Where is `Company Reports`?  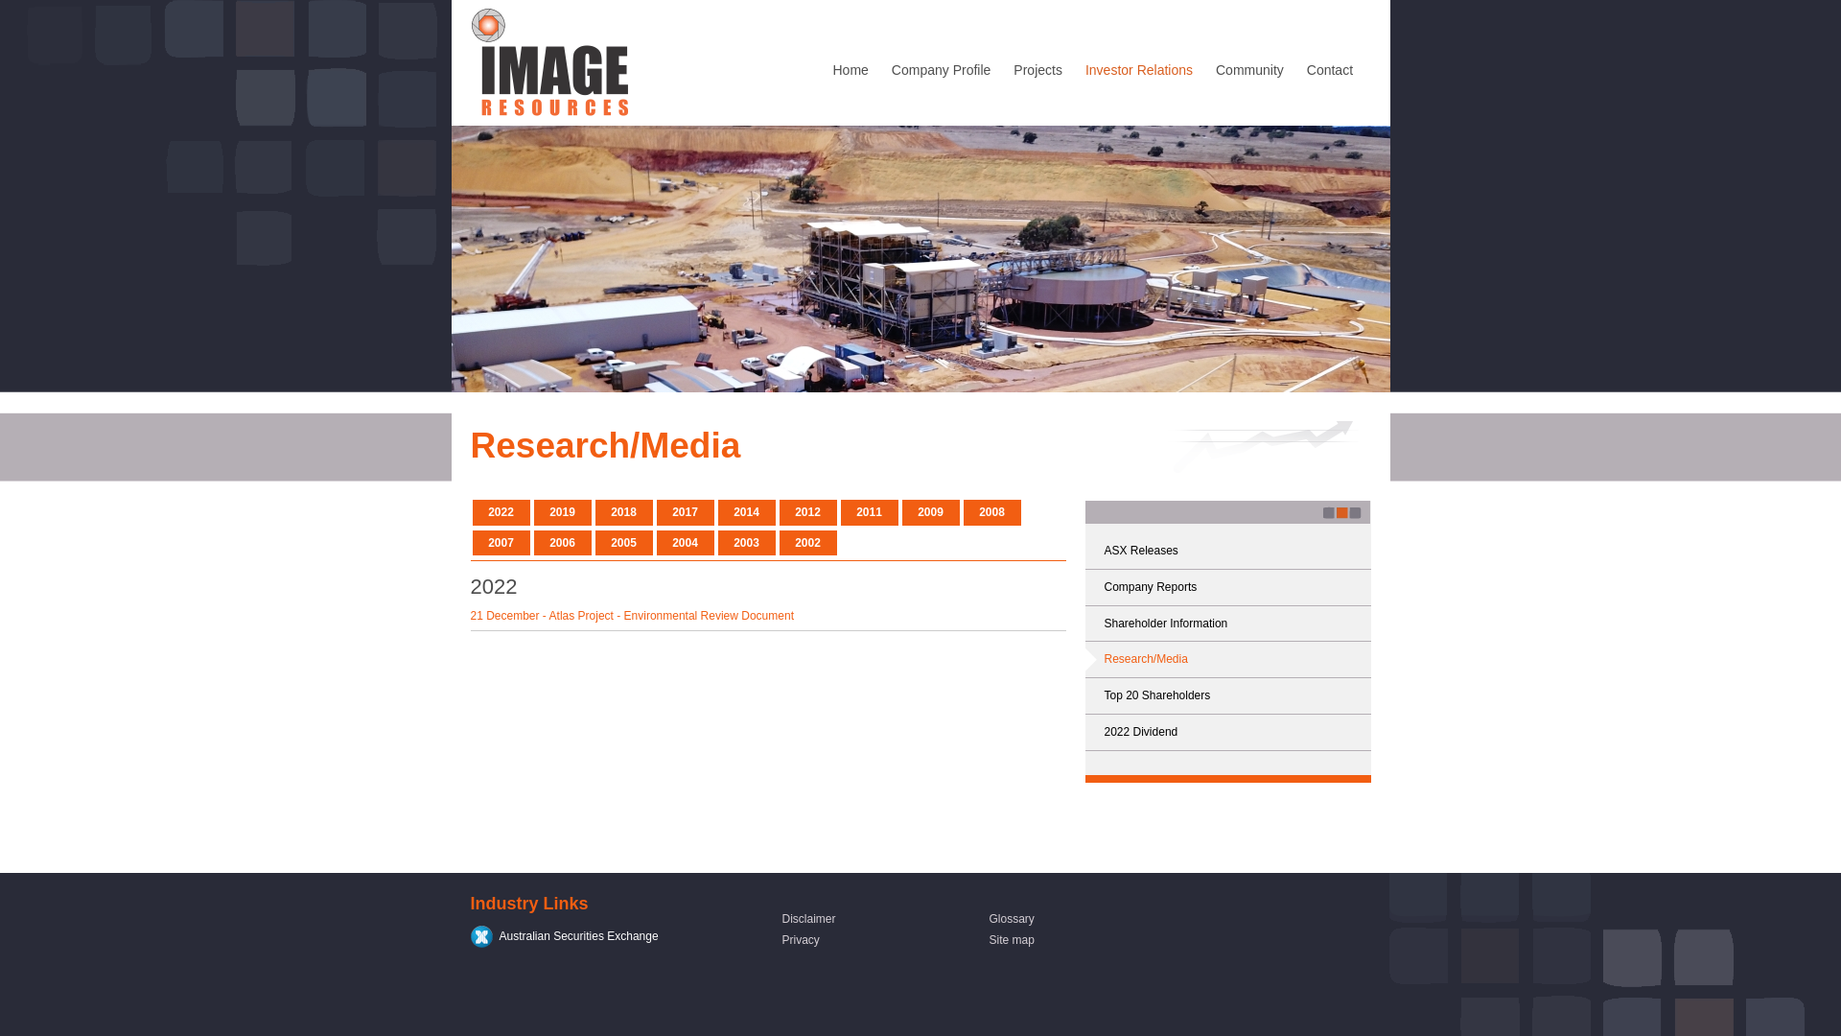
Company Reports is located at coordinates (1228, 587).